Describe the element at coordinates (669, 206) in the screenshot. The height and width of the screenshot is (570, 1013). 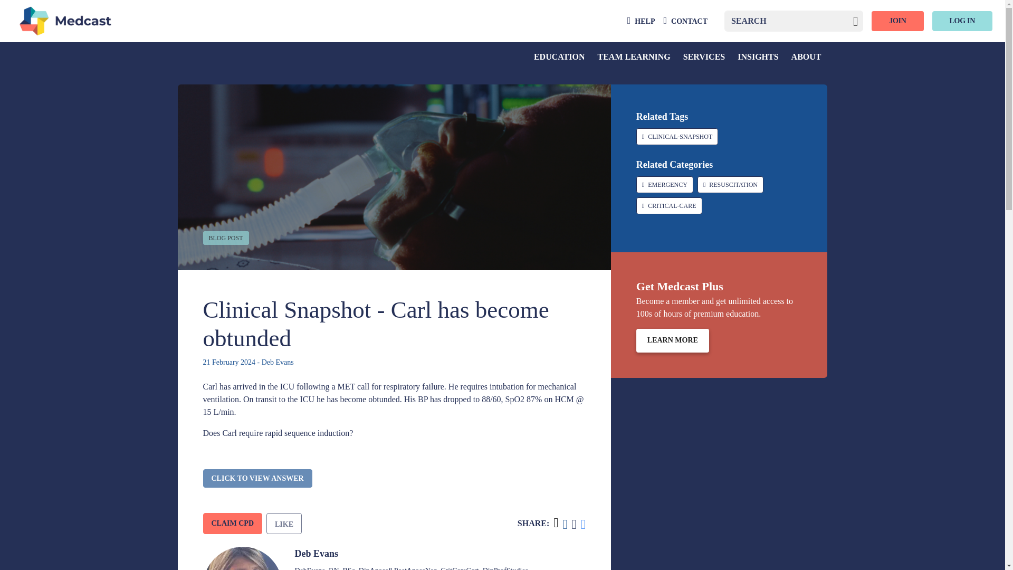
I see `Category: critical-care` at that location.